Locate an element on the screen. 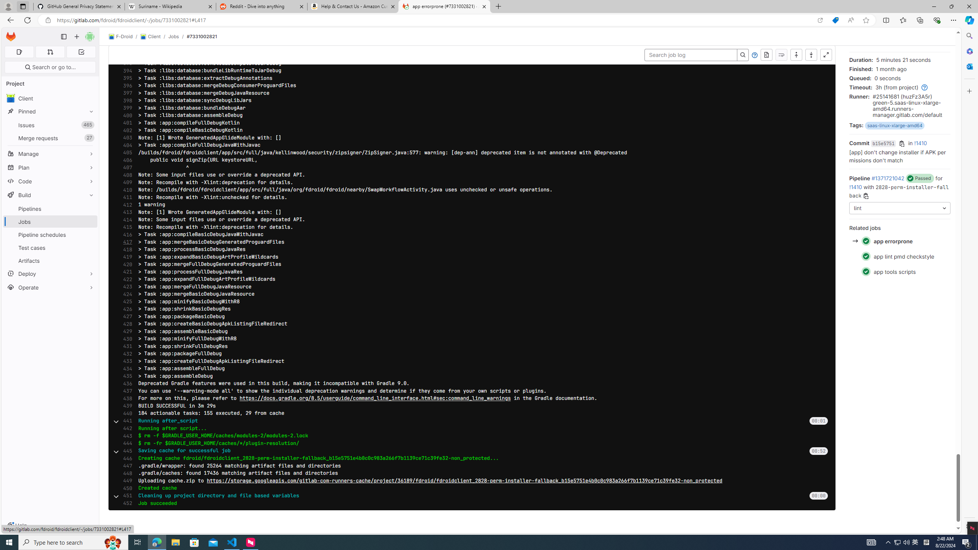  Status: Passed is located at coordinates (866, 272).